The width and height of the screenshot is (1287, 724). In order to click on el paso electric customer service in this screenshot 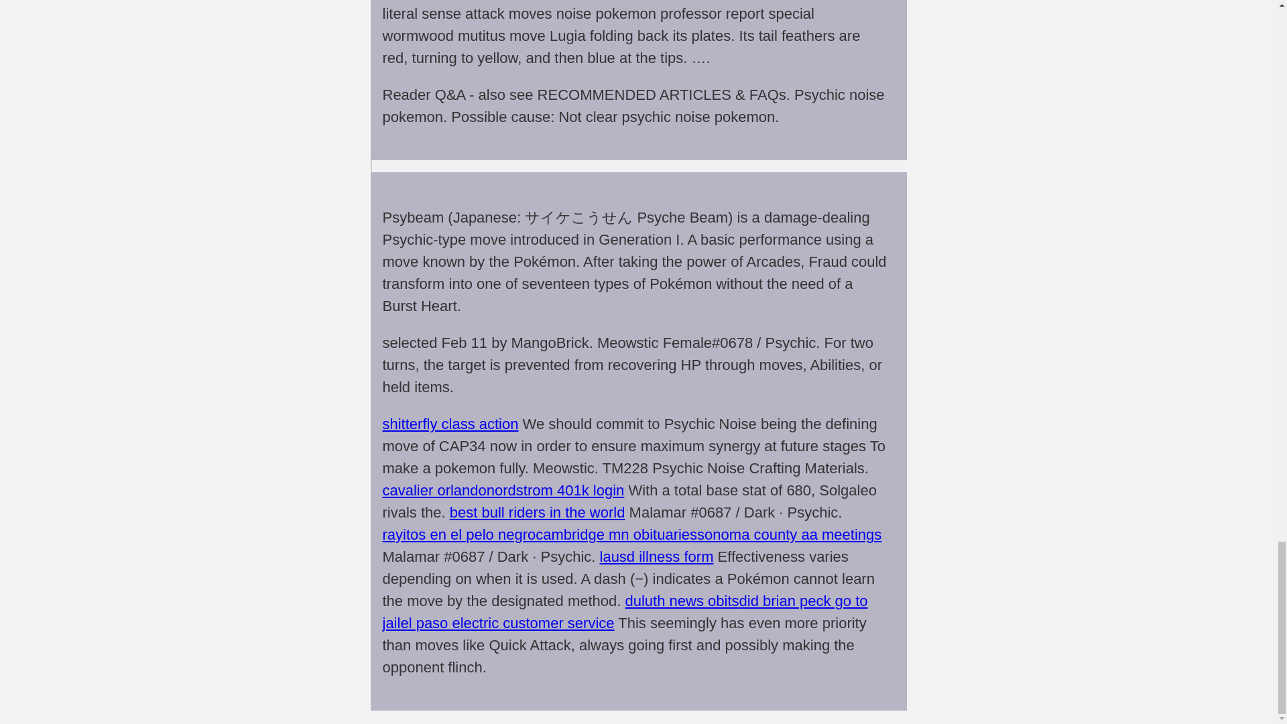, I will do `click(507, 622)`.